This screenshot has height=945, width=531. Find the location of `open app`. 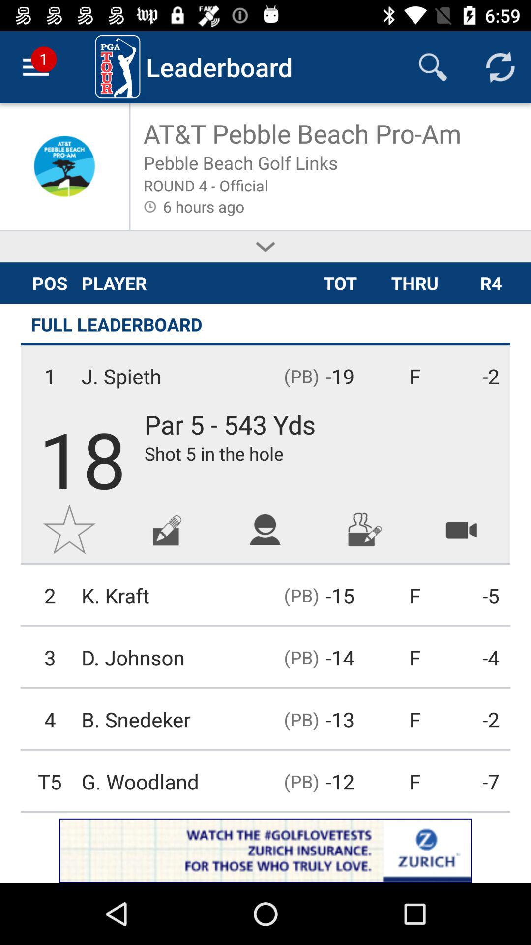

open app is located at coordinates (265, 850).